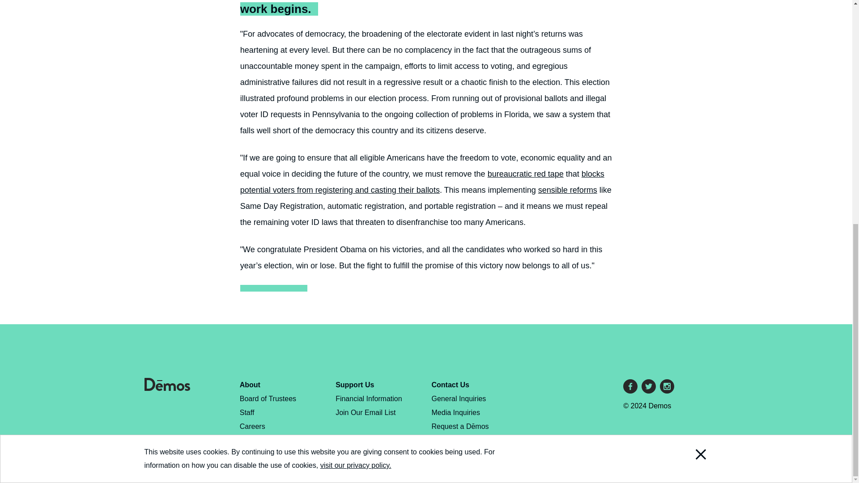 The width and height of the screenshot is (859, 483). What do you see at coordinates (262, 440) in the screenshot?
I see `Privacy Policy` at bounding box center [262, 440].